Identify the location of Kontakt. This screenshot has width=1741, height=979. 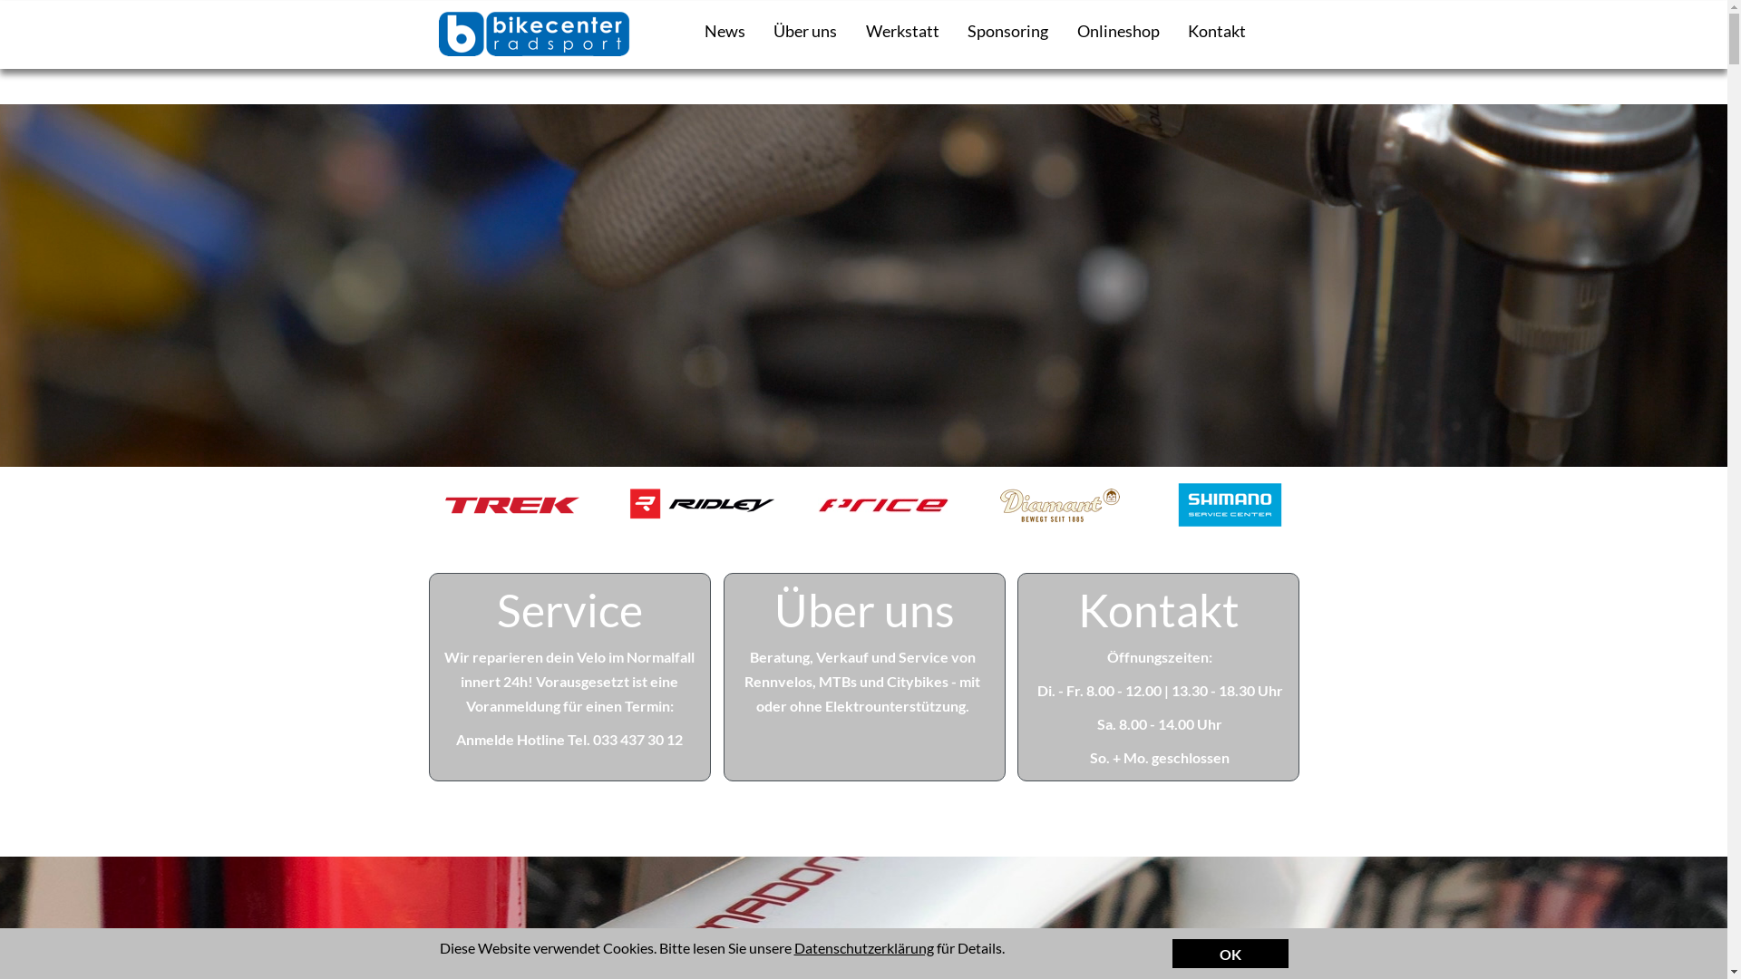
(1158, 610).